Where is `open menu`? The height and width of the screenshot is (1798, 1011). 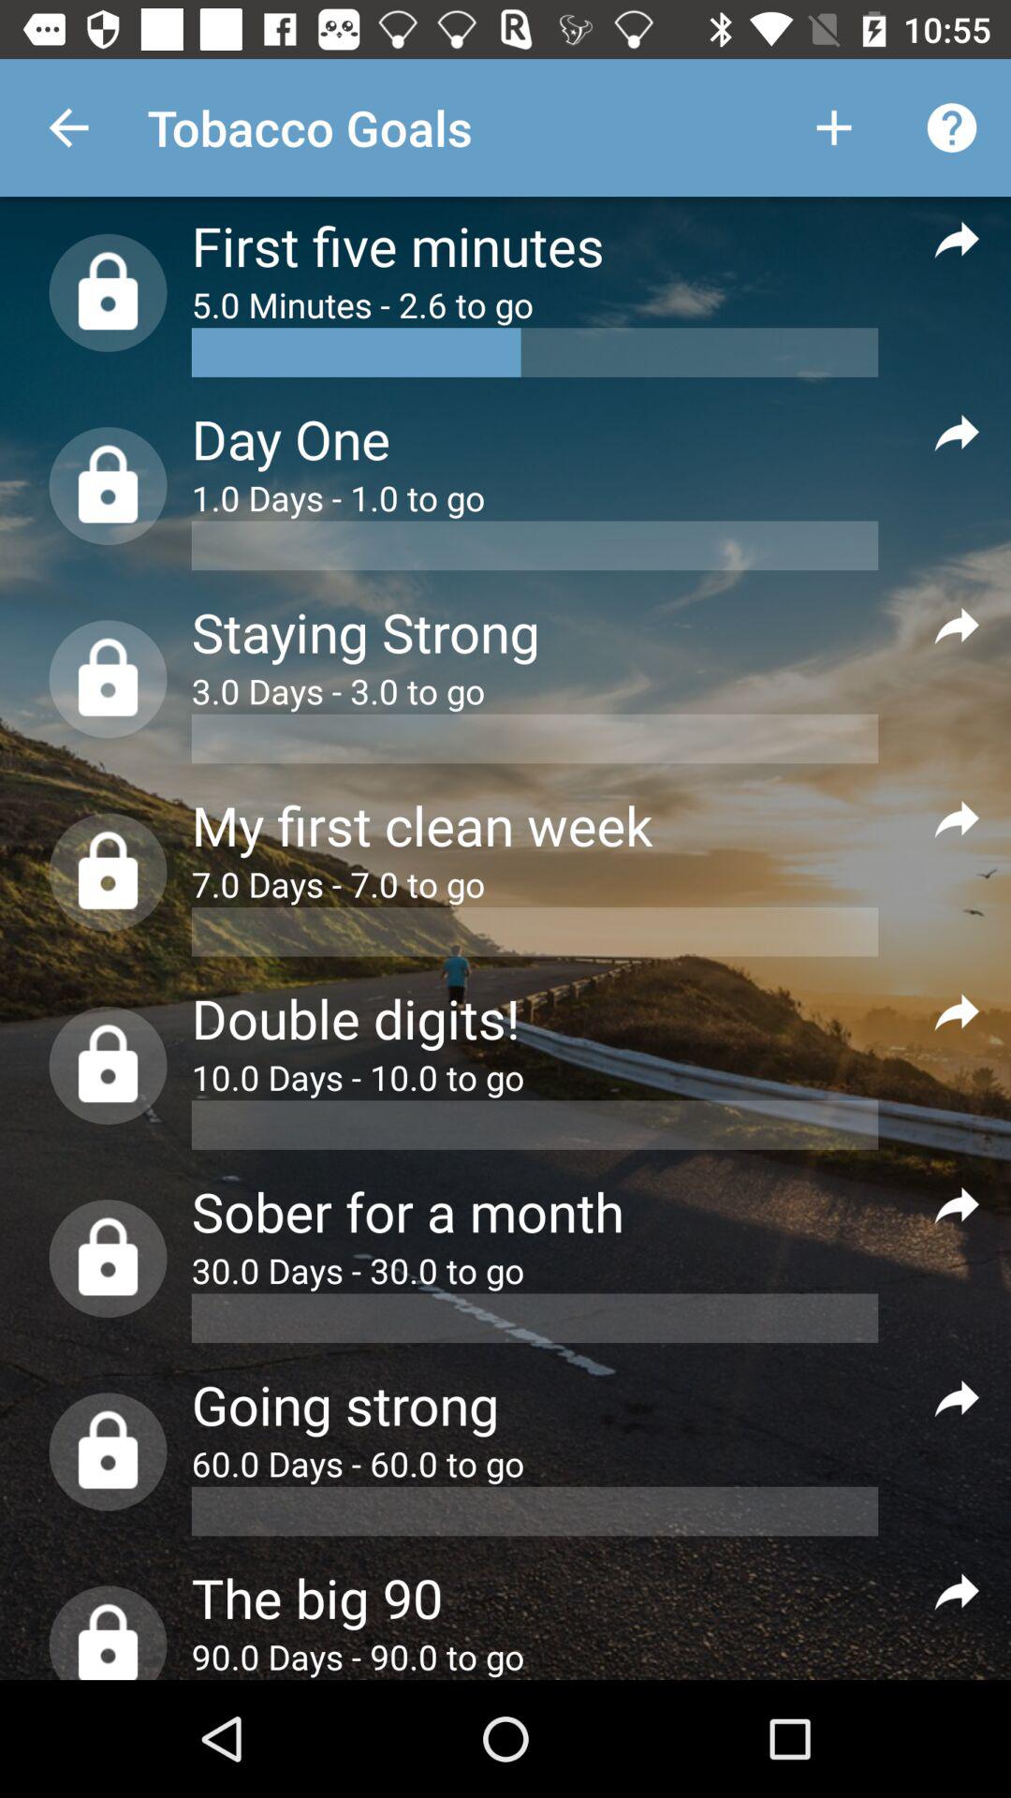
open menu is located at coordinates (957, 626).